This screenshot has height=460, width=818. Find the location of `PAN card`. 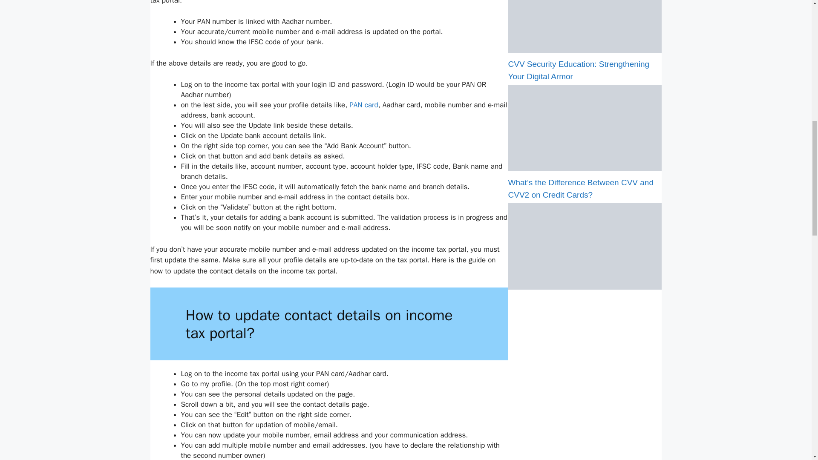

PAN card is located at coordinates (363, 105).